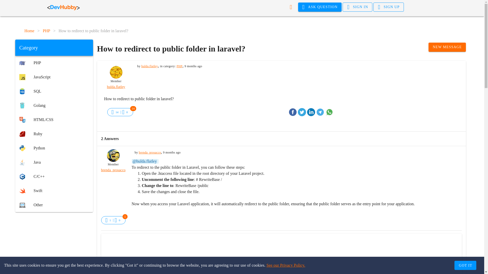 Image resolution: width=488 pixels, height=274 pixels. What do you see at coordinates (54, 91) in the screenshot?
I see `SQL` at bounding box center [54, 91].